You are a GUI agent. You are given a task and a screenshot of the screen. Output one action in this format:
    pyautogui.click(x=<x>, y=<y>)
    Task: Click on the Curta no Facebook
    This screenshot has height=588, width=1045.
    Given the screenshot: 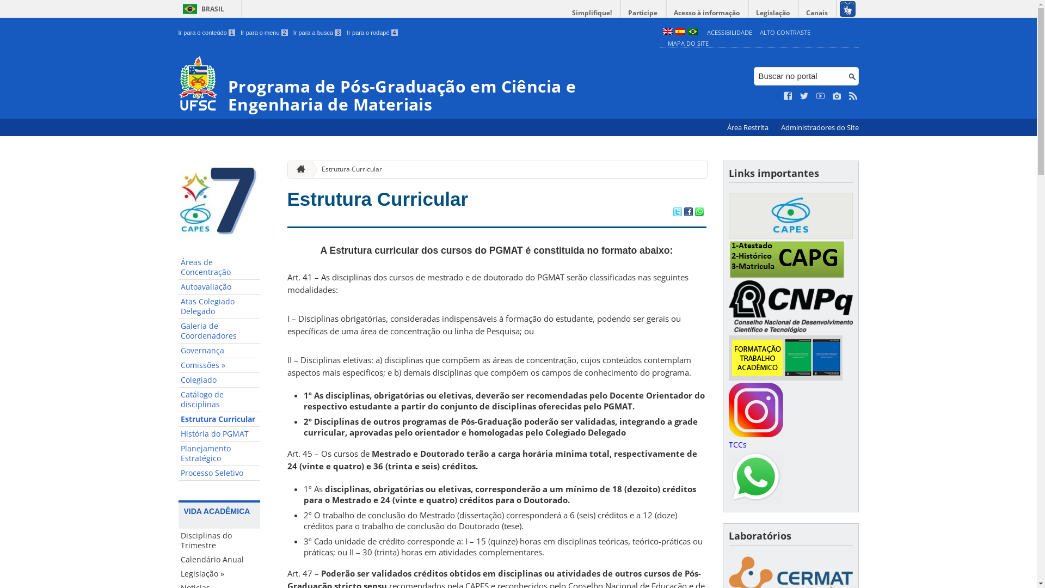 What is the action you would take?
    pyautogui.click(x=788, y=96)
    